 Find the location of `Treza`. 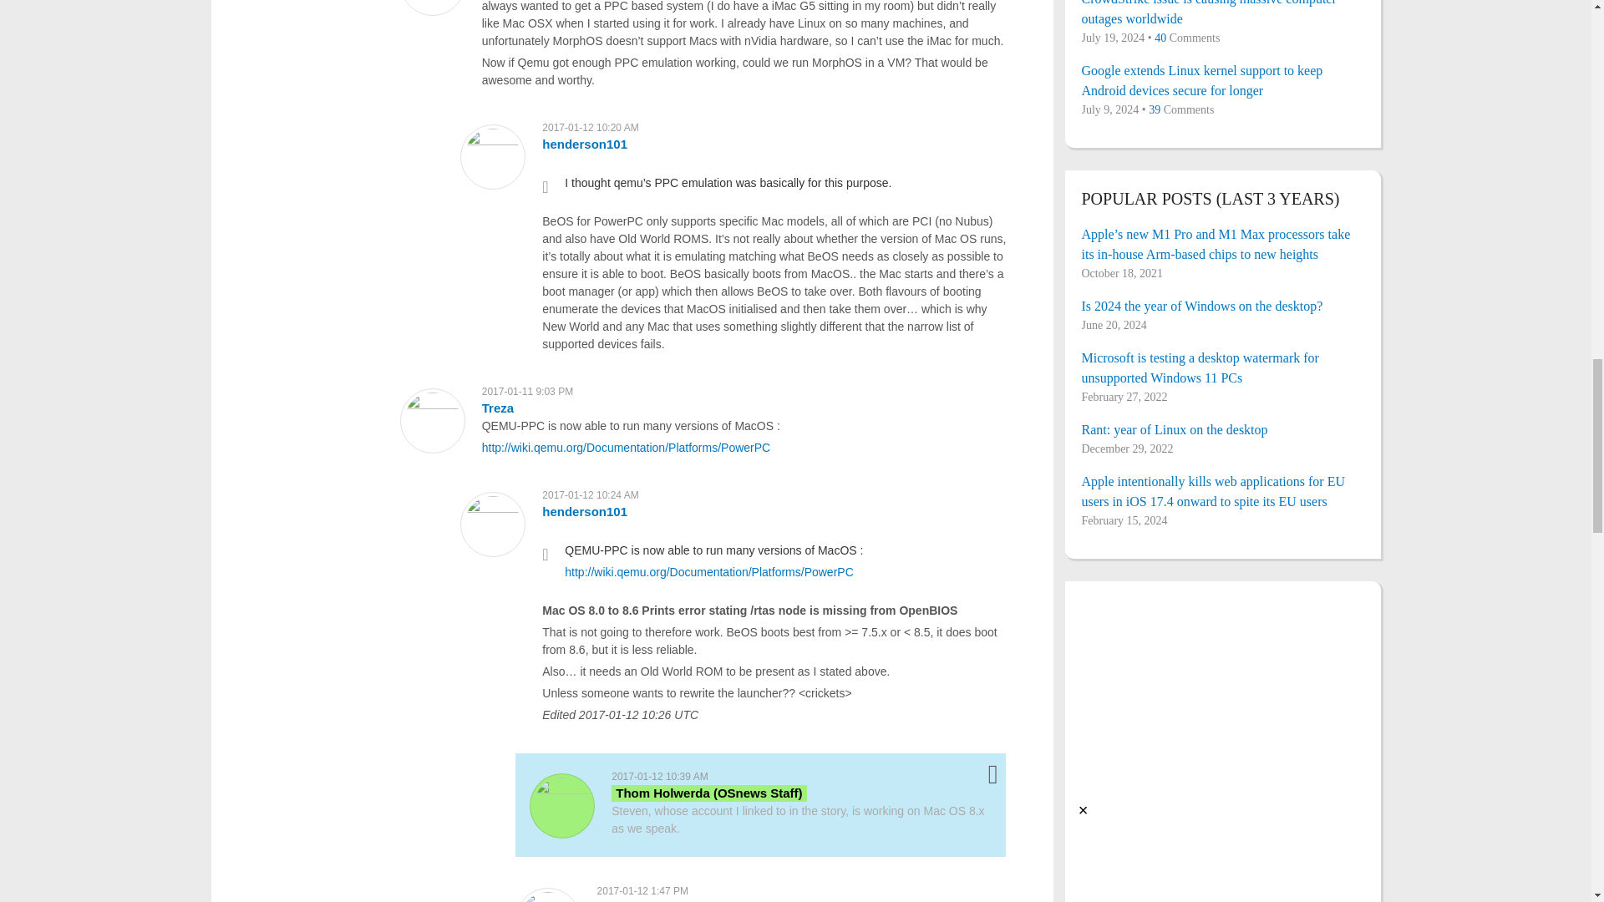

Treza is located at coordinates (498, 408).